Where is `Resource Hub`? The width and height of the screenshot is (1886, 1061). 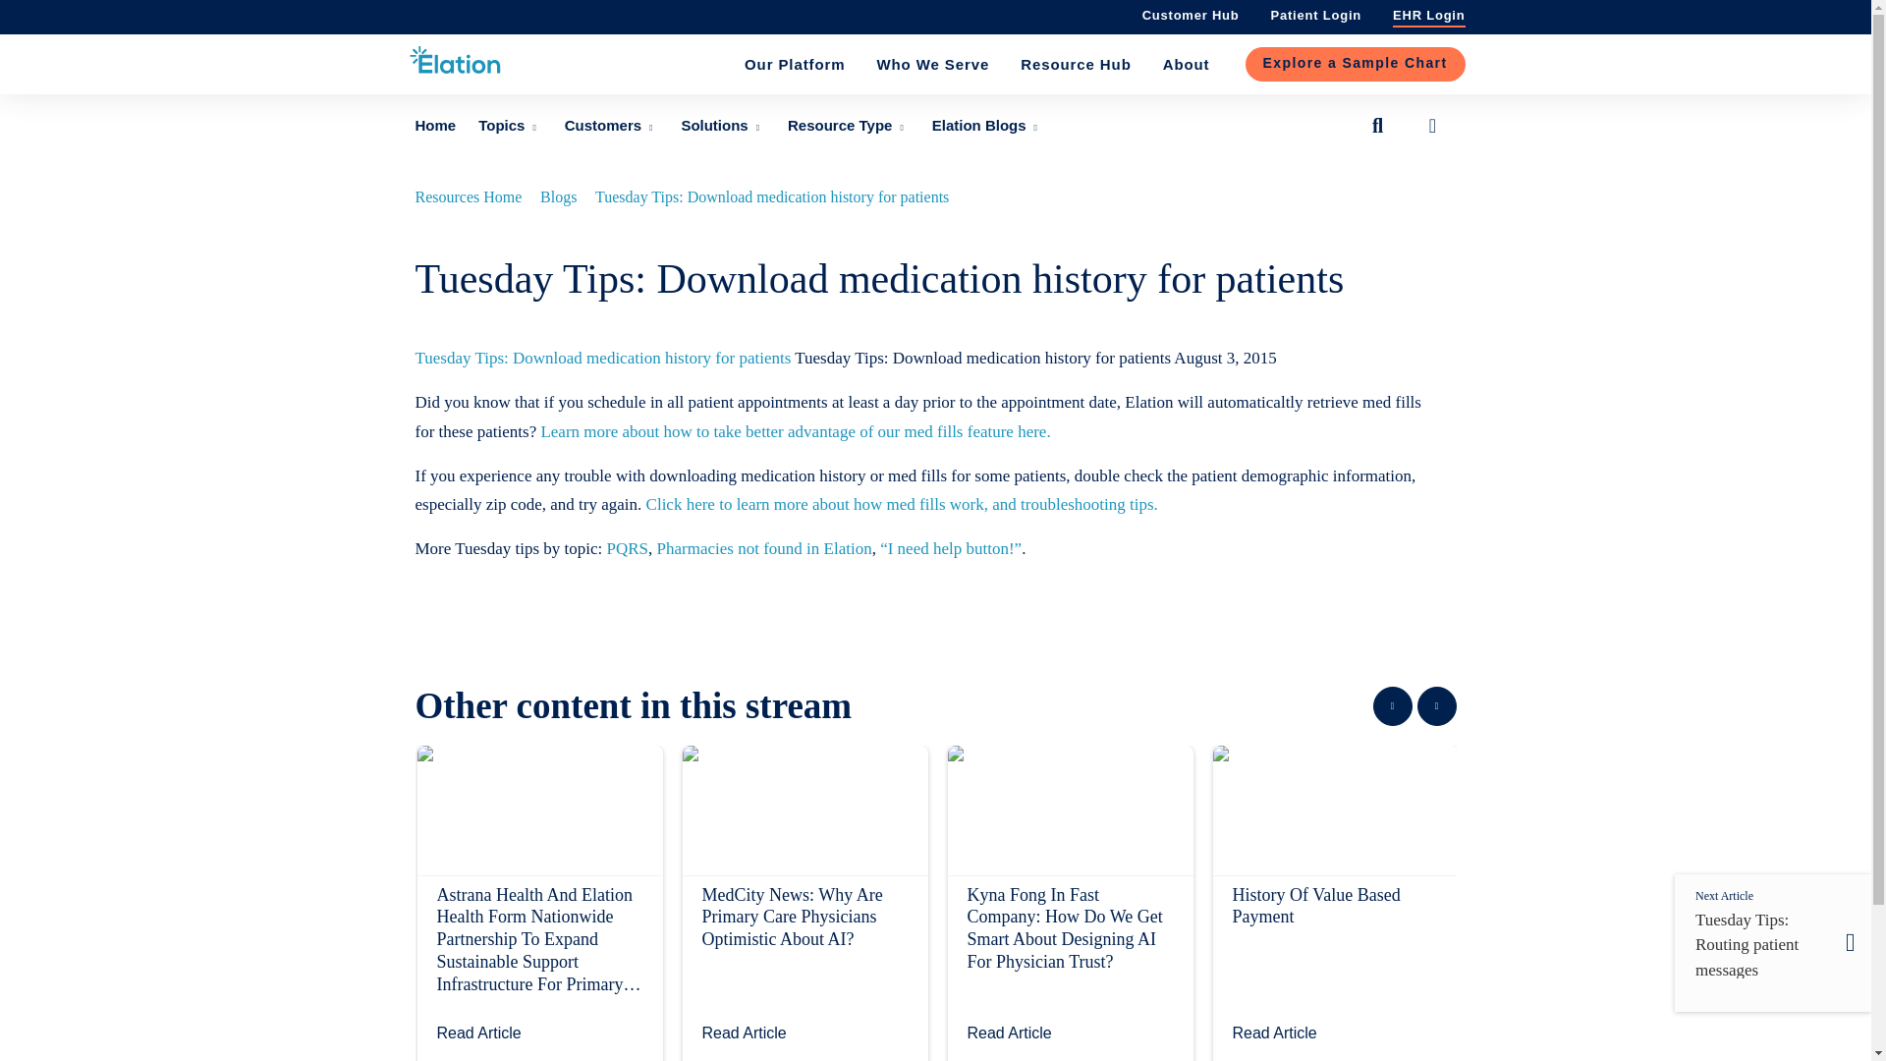
Resource Hub is located at coordinates (1076, 65).